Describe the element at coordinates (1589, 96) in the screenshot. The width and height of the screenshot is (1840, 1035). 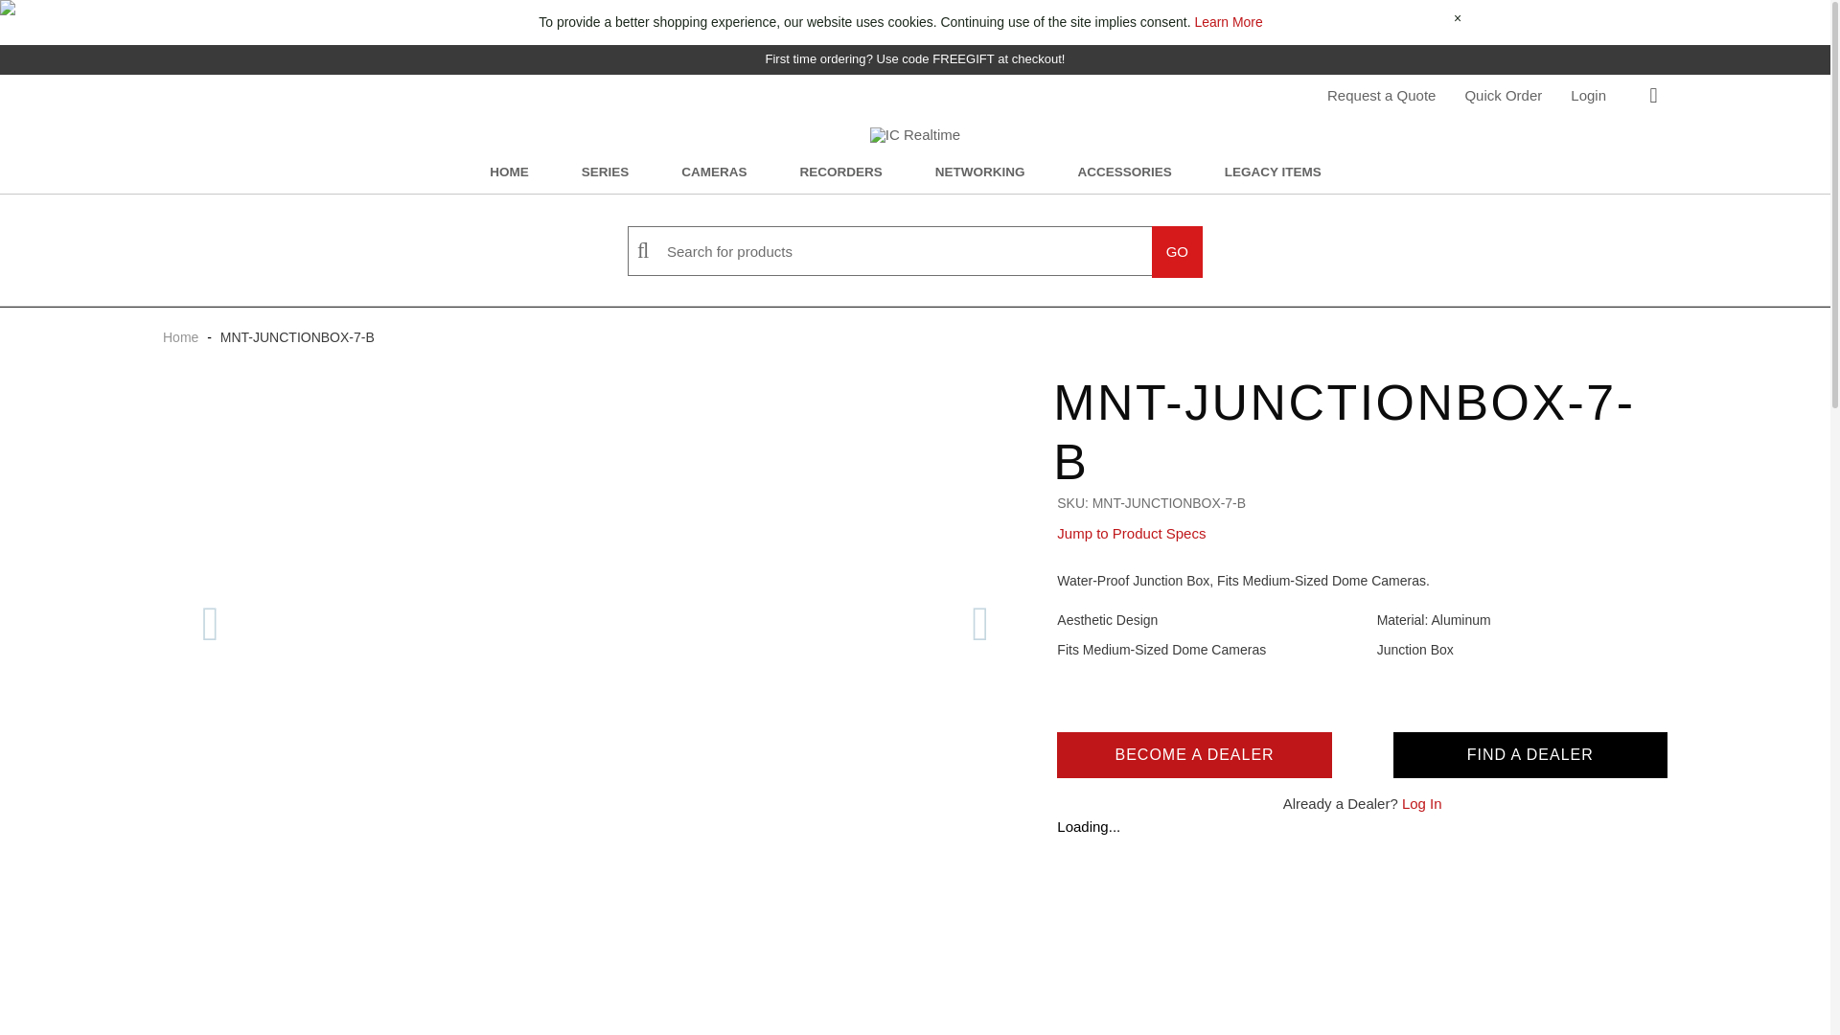
I see `Login` at that location.